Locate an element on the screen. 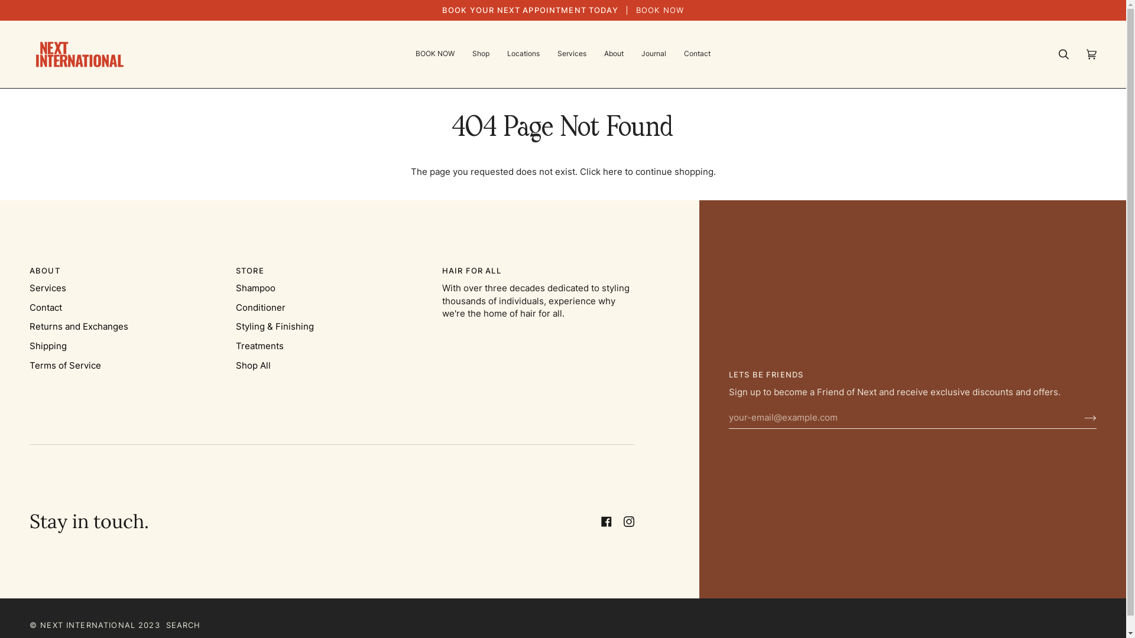  Services is located at coordinates (48, 288).